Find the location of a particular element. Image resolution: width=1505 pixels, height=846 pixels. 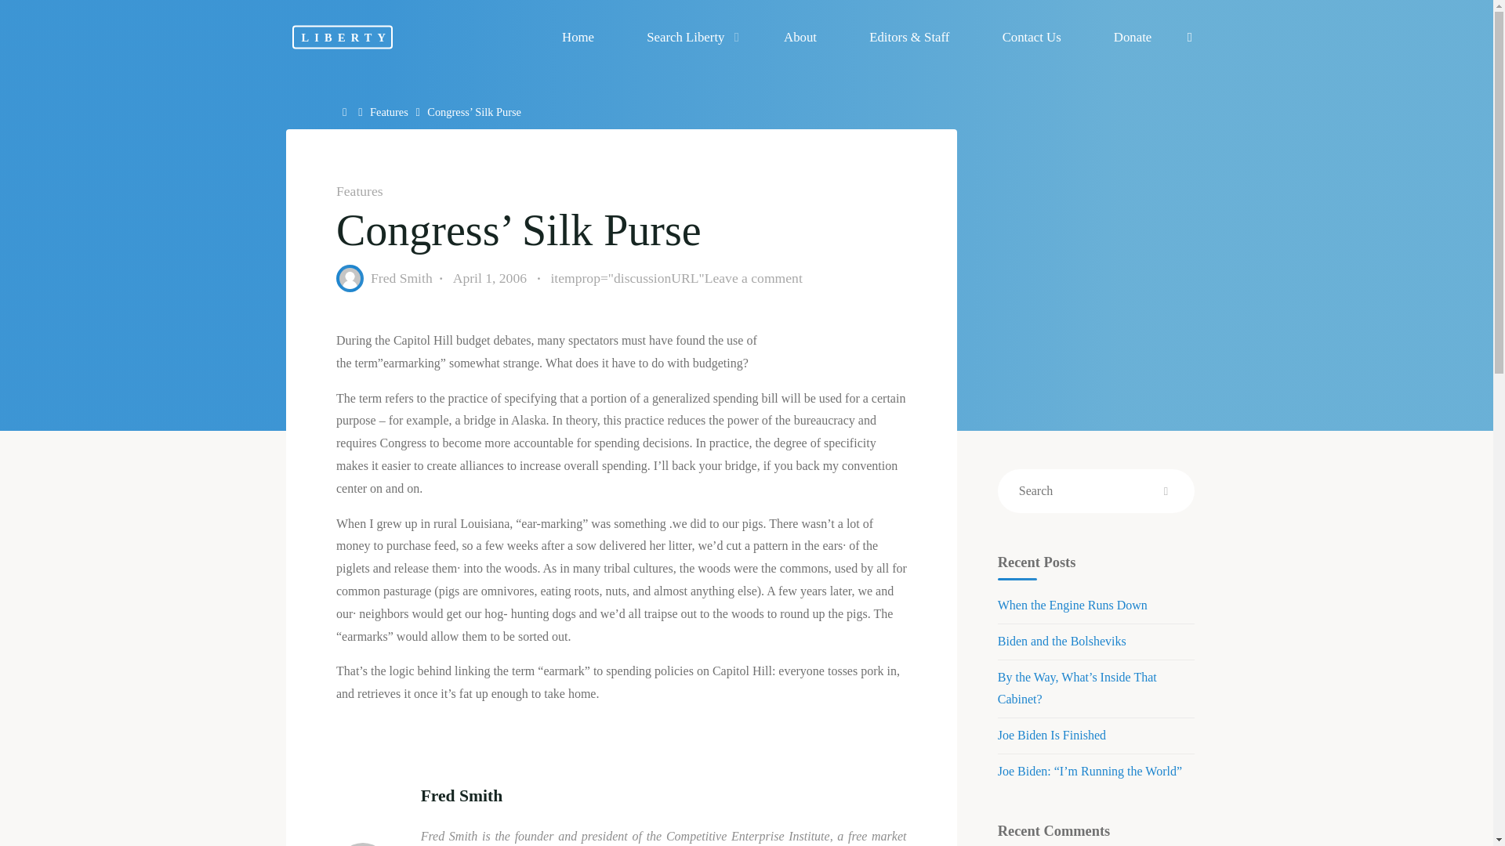

Home is located at coordinates (578, 37).